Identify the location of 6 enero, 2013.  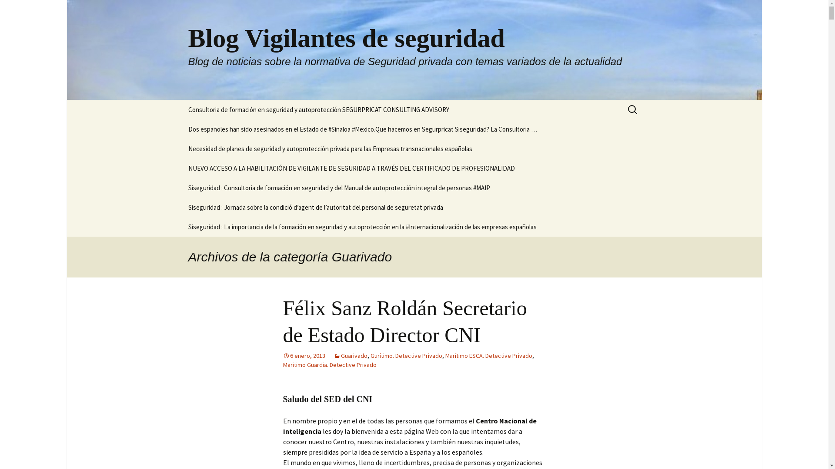
(304, 356).